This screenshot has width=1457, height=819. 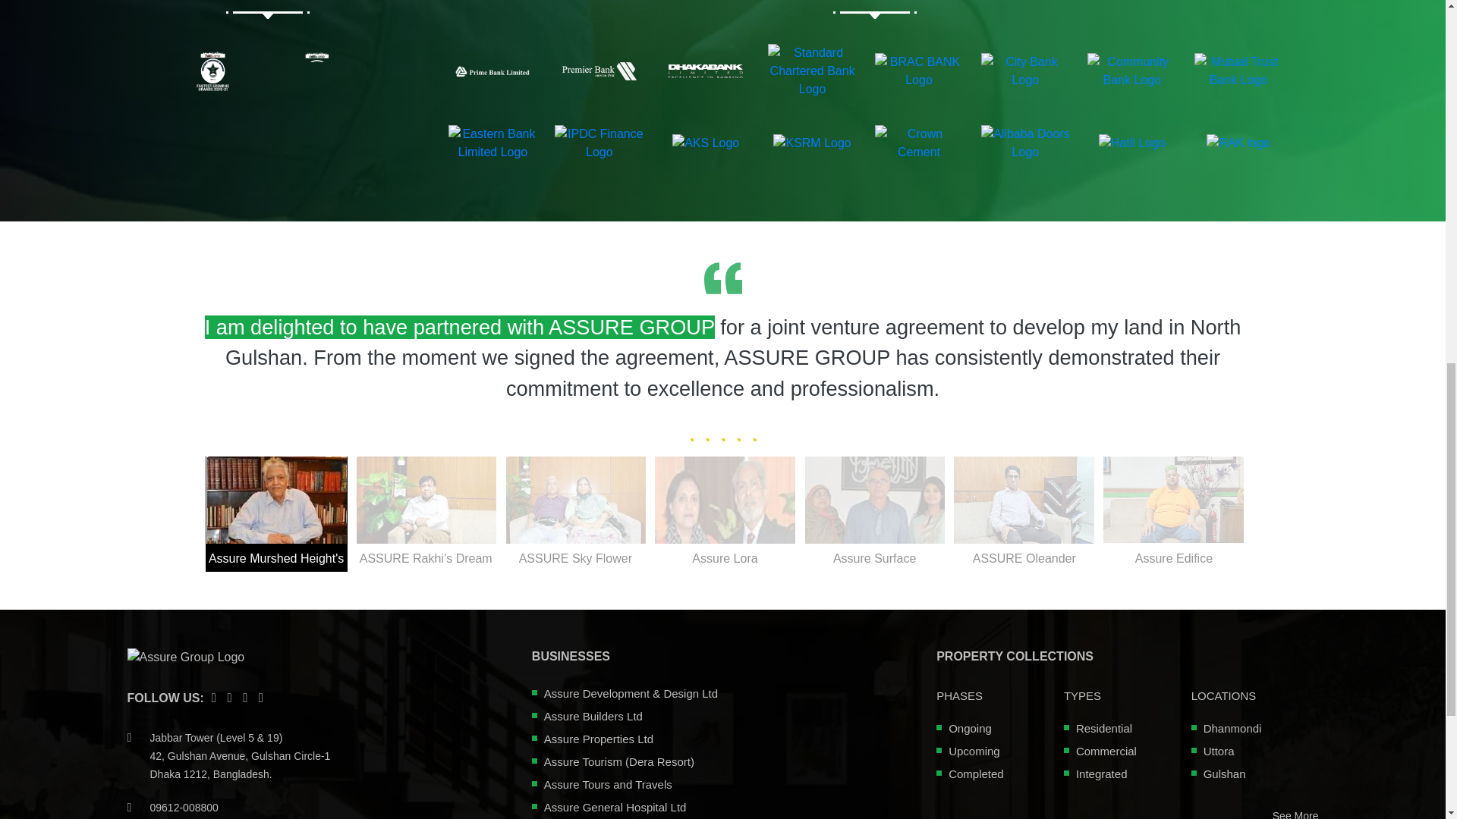 What do you see at coordinates (812, 71) in the screenshot?
I see `Standard Chartered Bank` at bounding box center [812, 71].